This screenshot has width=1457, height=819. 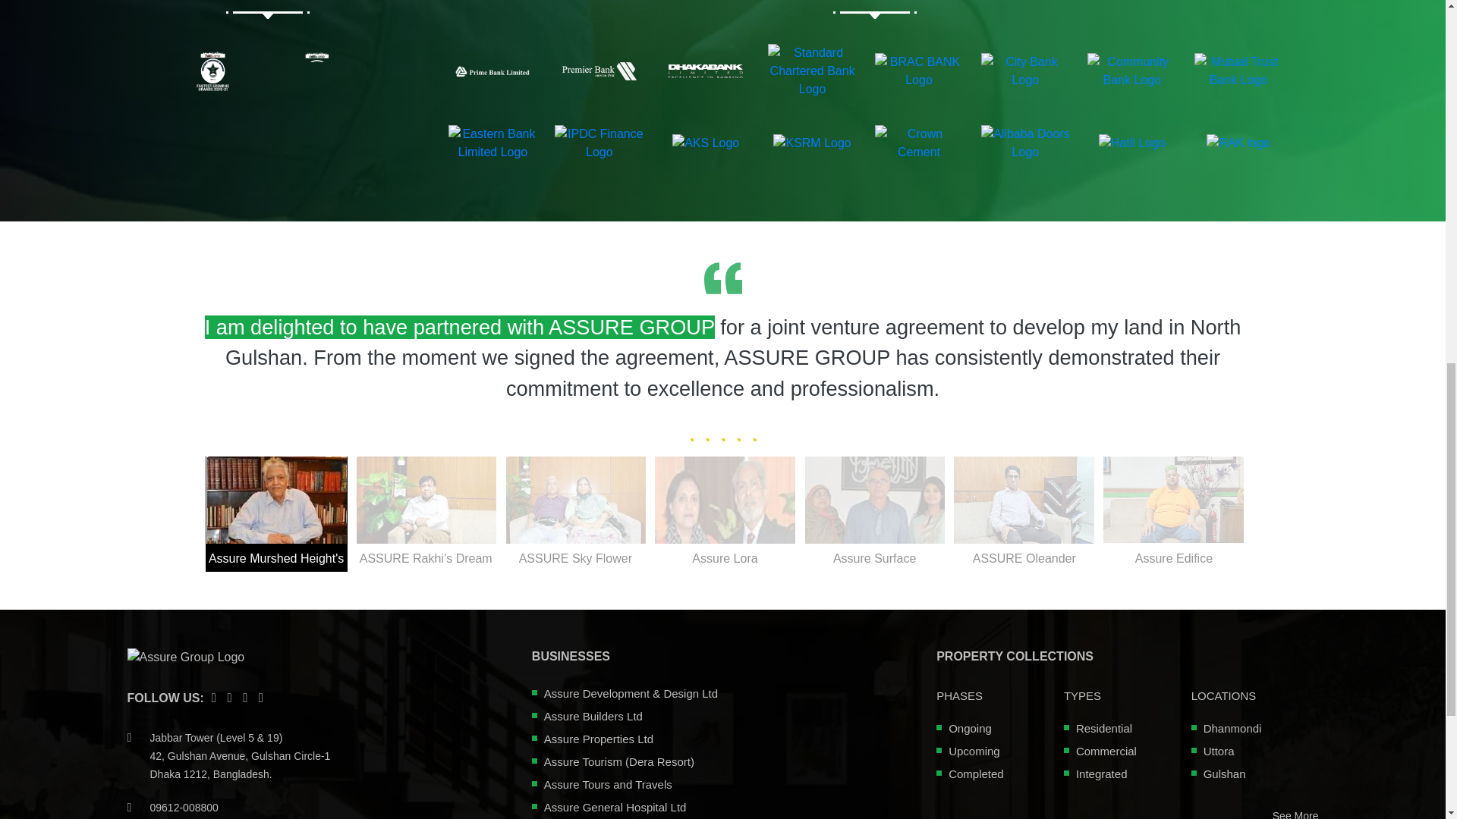 What do you see at coordinates (812, 71) in the screenshot?
I see `Standard Chartered Bank` at bounding box center [812, 71].